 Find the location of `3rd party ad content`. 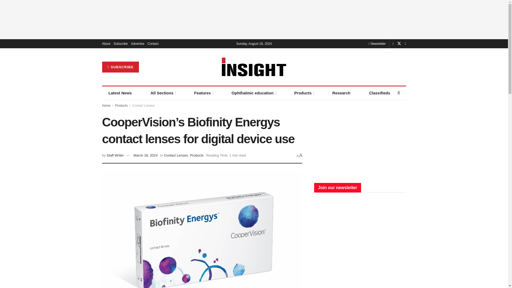

3rd party ad content is located at coordinates (254, 19).